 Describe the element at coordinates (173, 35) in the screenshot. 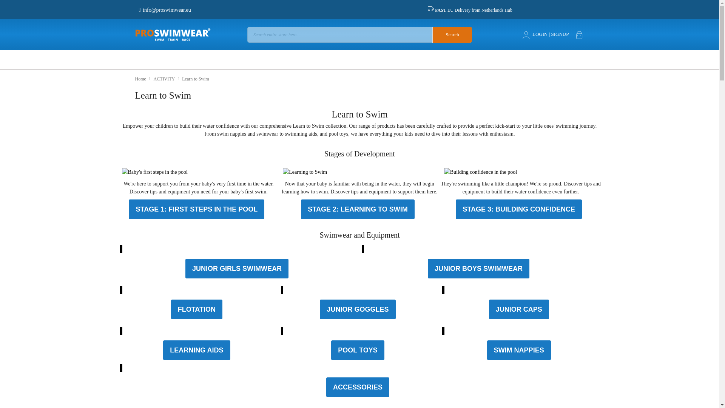

I see `ProSwimwear` at that location.